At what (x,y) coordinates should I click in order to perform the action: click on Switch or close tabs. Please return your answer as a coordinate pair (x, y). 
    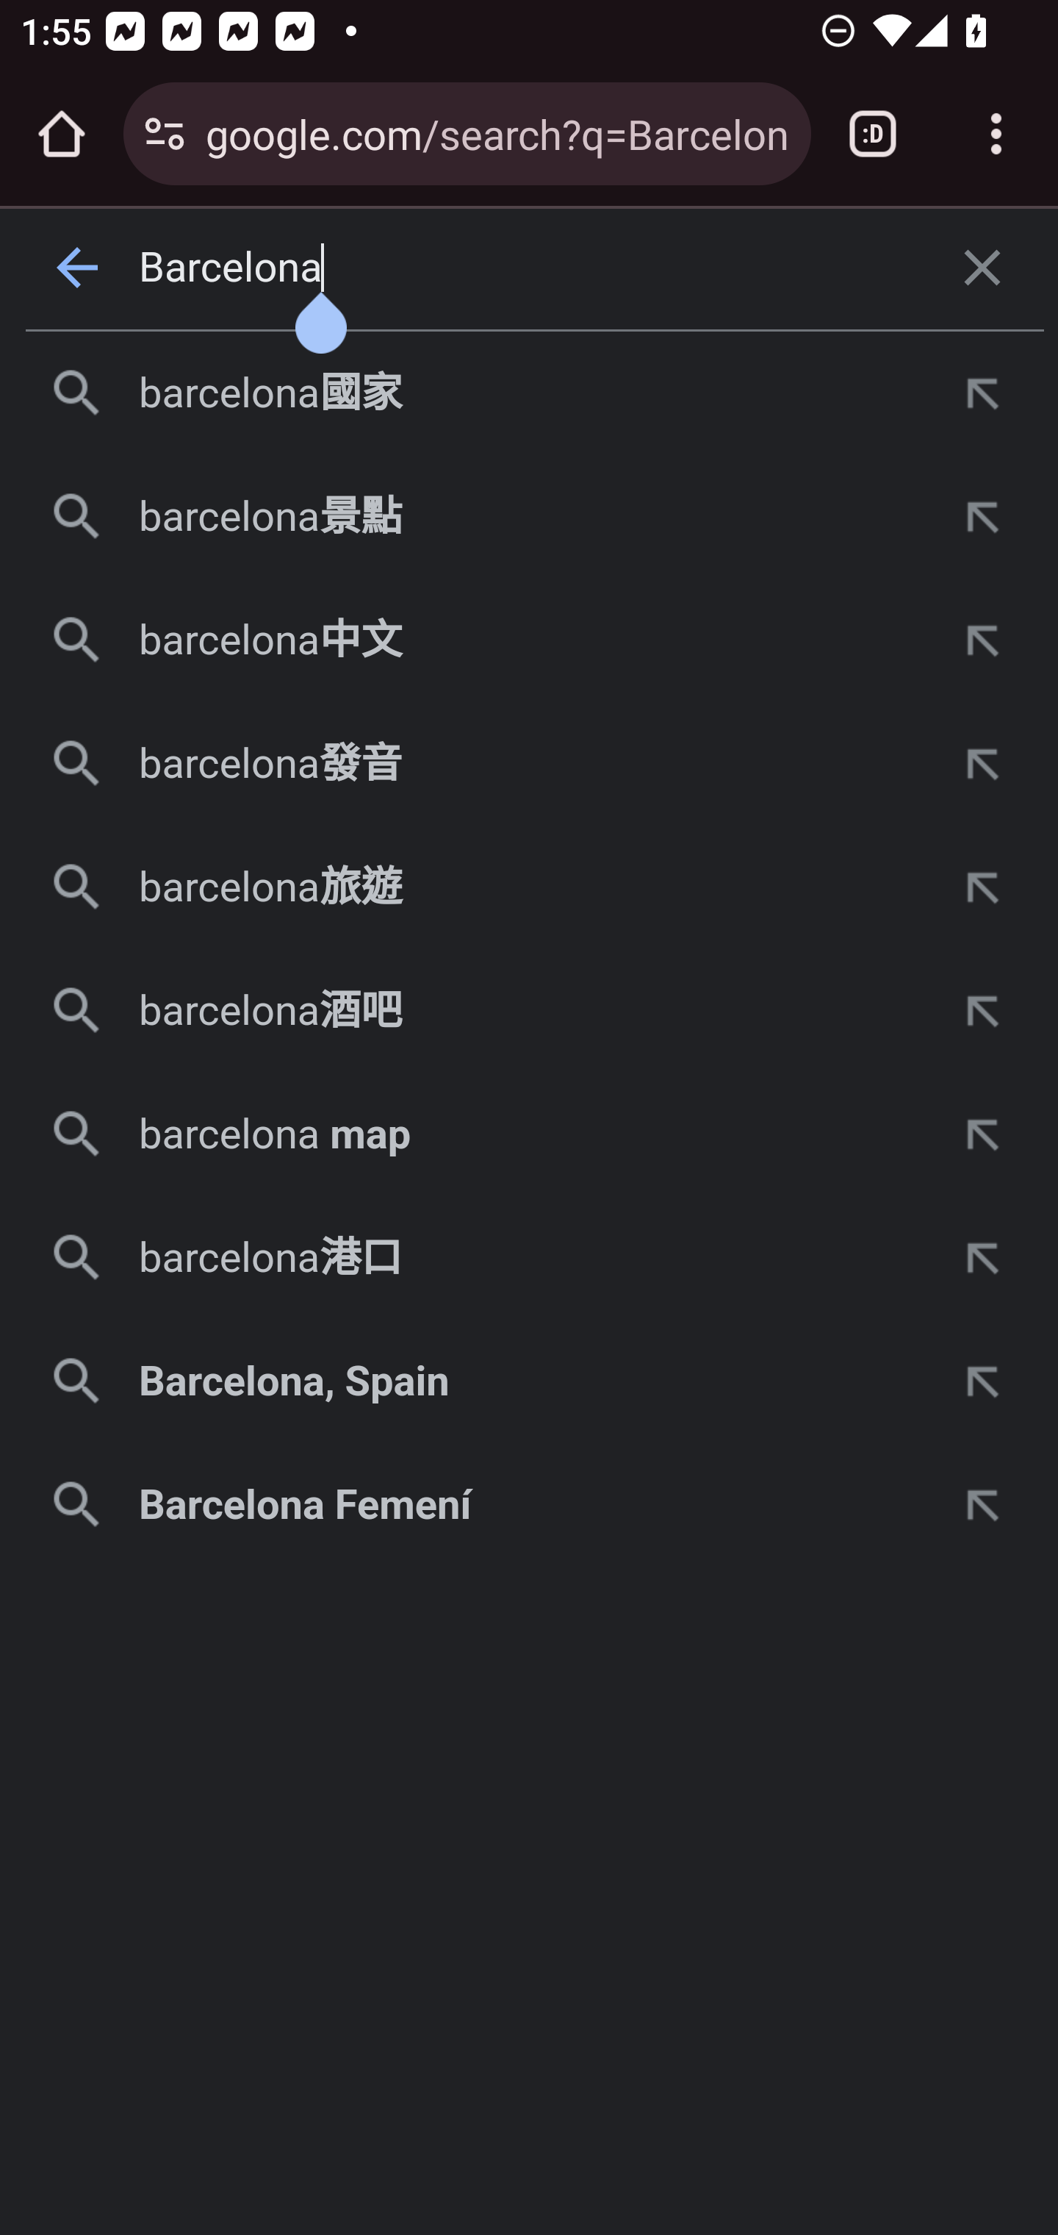
    Looking at the image, I should click on (873, 134).